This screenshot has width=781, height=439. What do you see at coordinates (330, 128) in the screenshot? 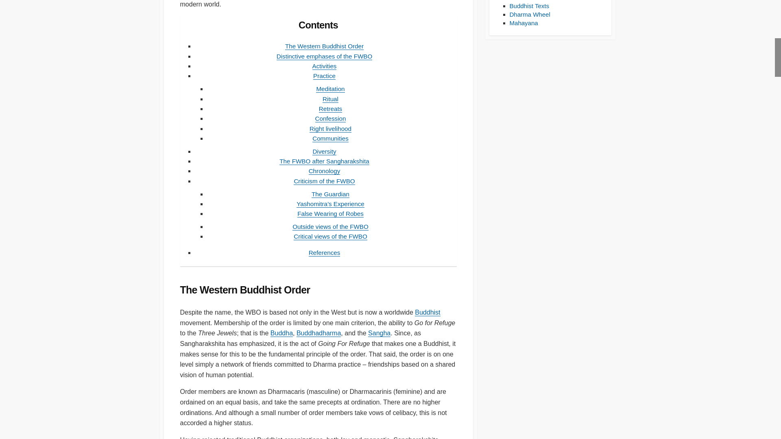
I see `Right livelihood` at bounding box center [330, 128].